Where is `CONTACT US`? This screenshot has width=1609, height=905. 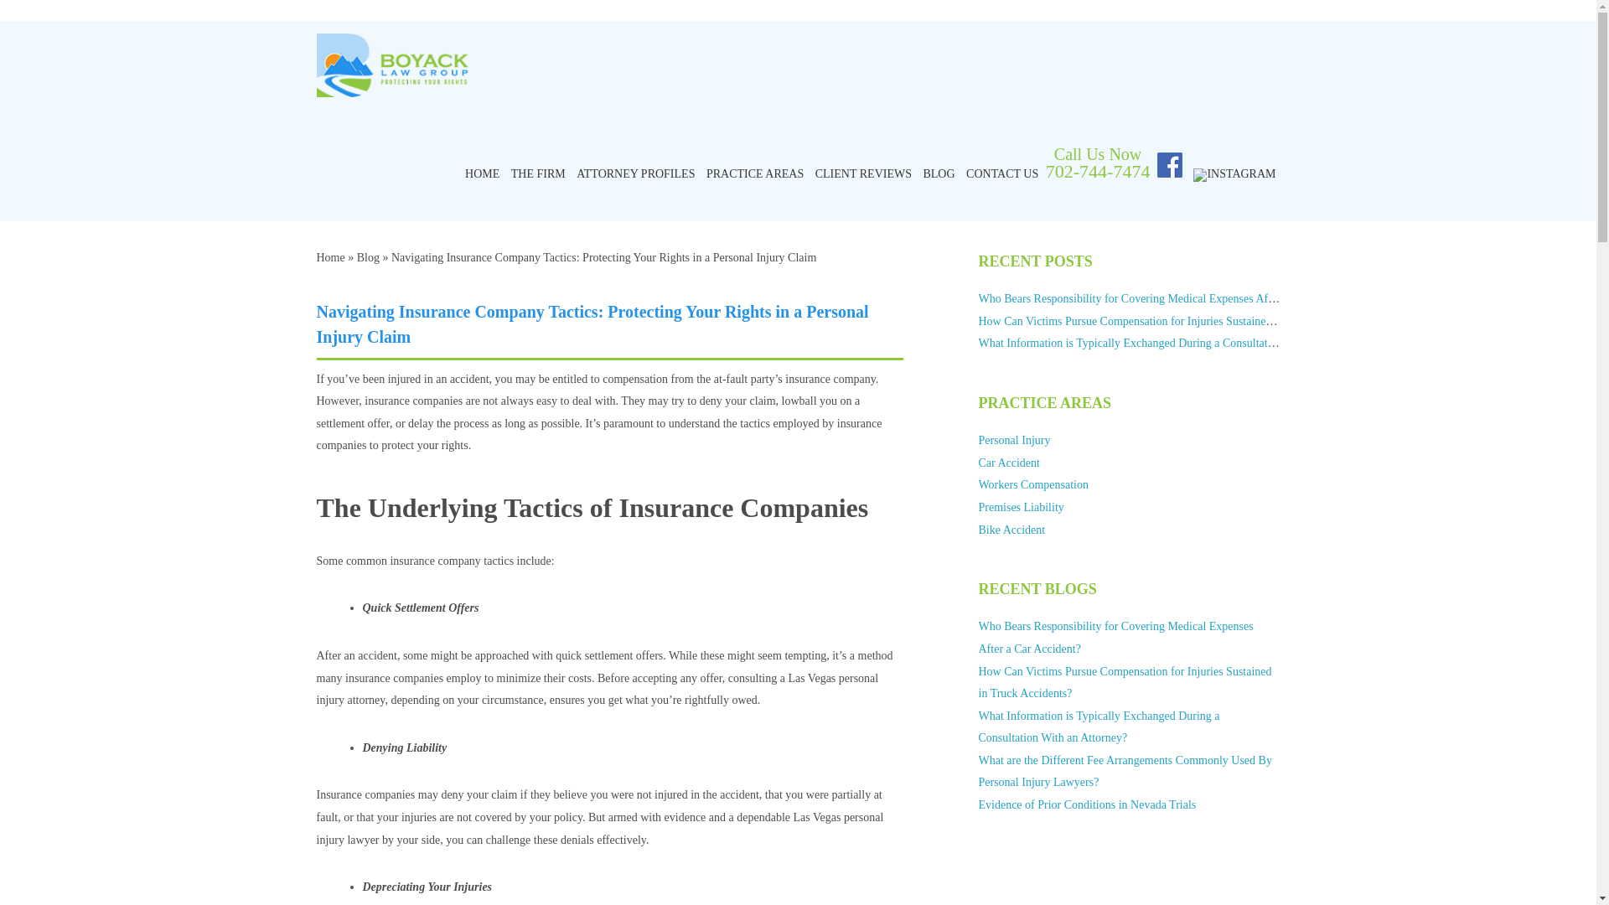
CONTACT US is located at coordinates (1002, 174).